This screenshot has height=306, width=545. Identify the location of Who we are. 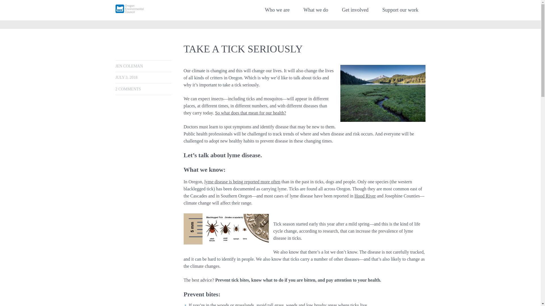
(277, 10).